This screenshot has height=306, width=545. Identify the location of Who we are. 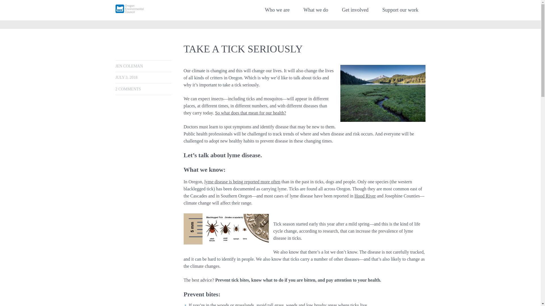
(277, 10).